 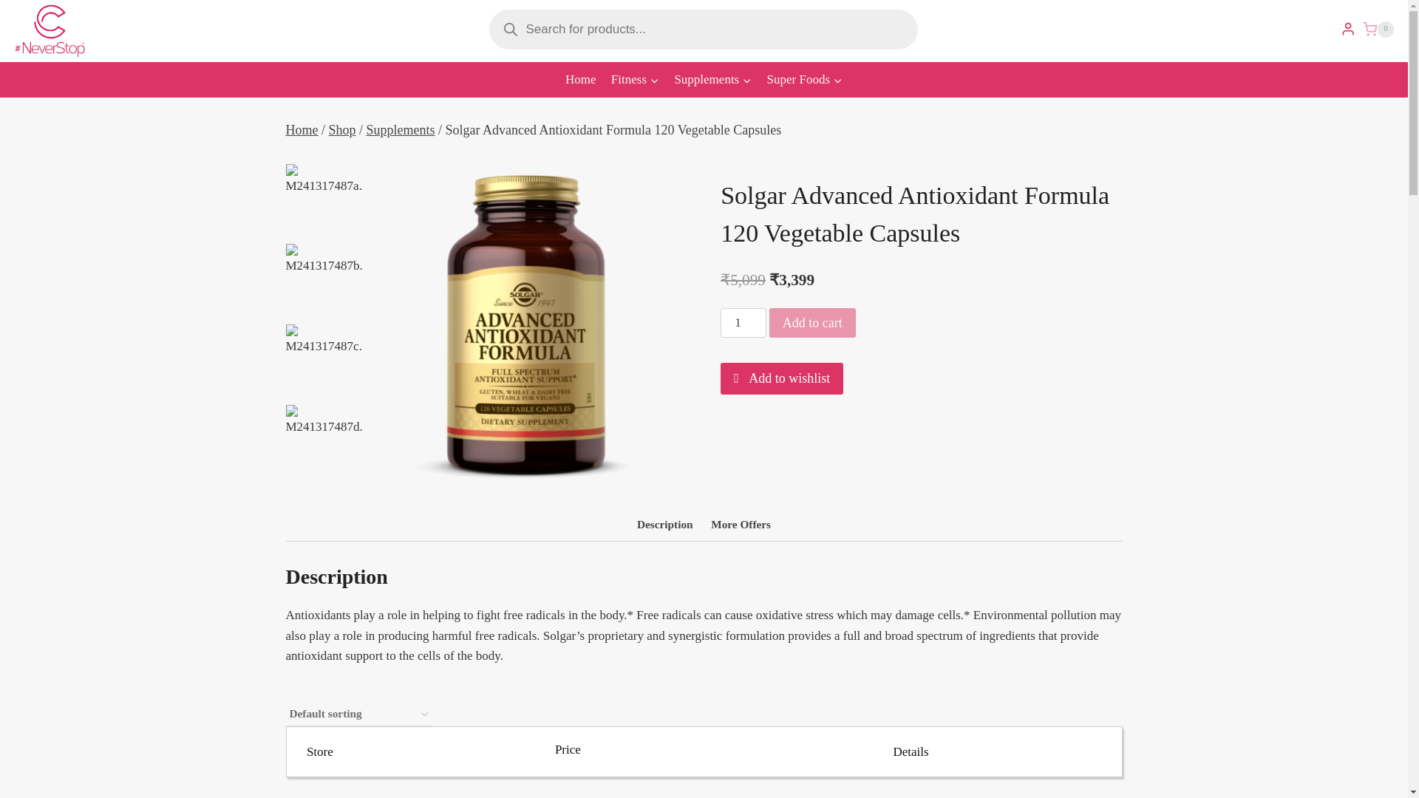 I want to click on Supplements, so click(x=401, y=130).